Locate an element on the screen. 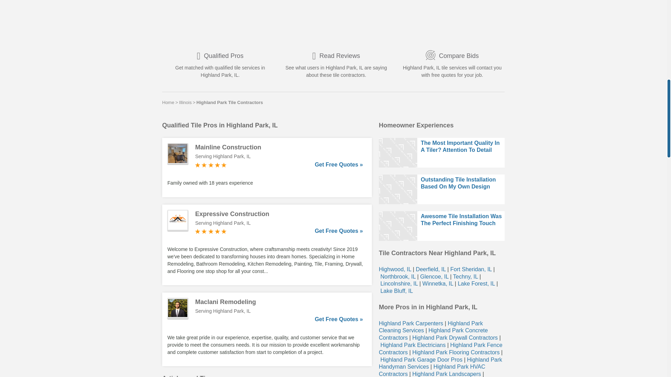 The height and width of the screenshot is (377, 671). Mainline Construction is located at coordinates (279, 147).